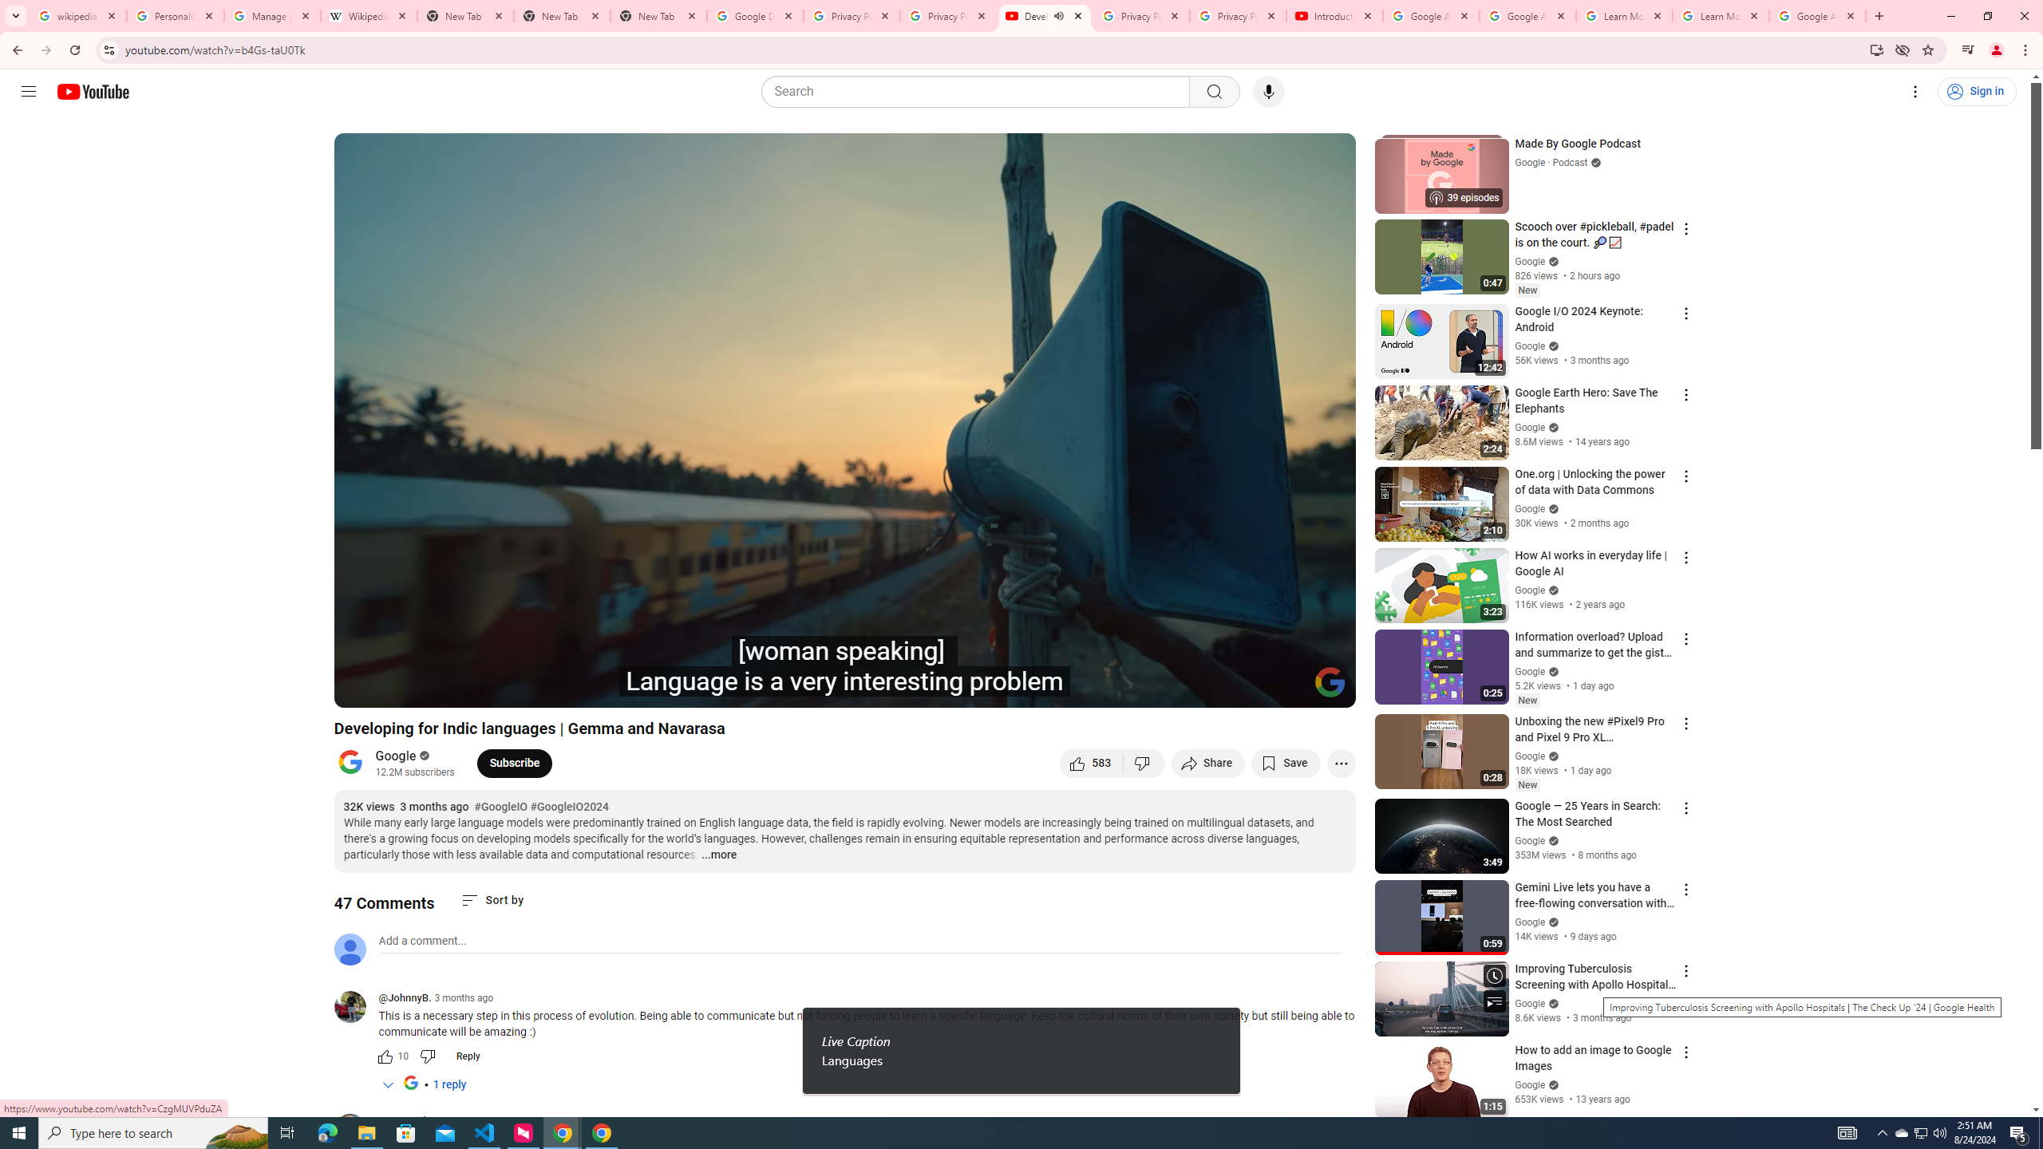 Image resolution: width=2043 pixels, height=1149 pixels. Describe the element at coordinates (449, 1085) in the screenshot. I see `1 reply` at that location.